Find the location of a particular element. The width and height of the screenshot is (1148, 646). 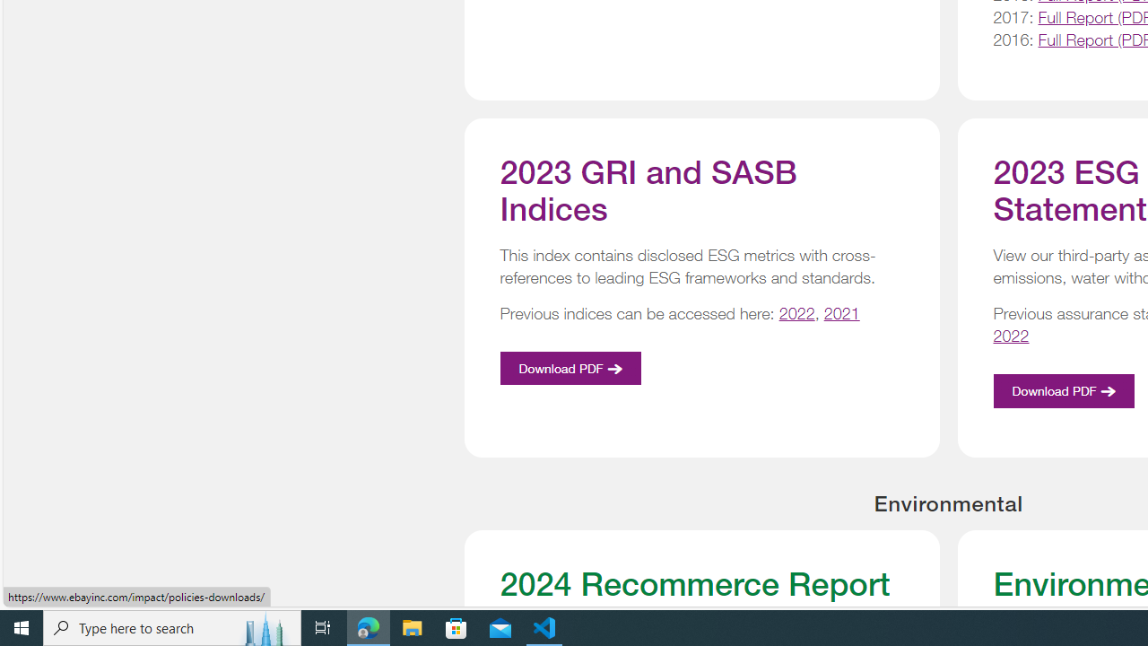

2021 is located at coordinates (841, 314).